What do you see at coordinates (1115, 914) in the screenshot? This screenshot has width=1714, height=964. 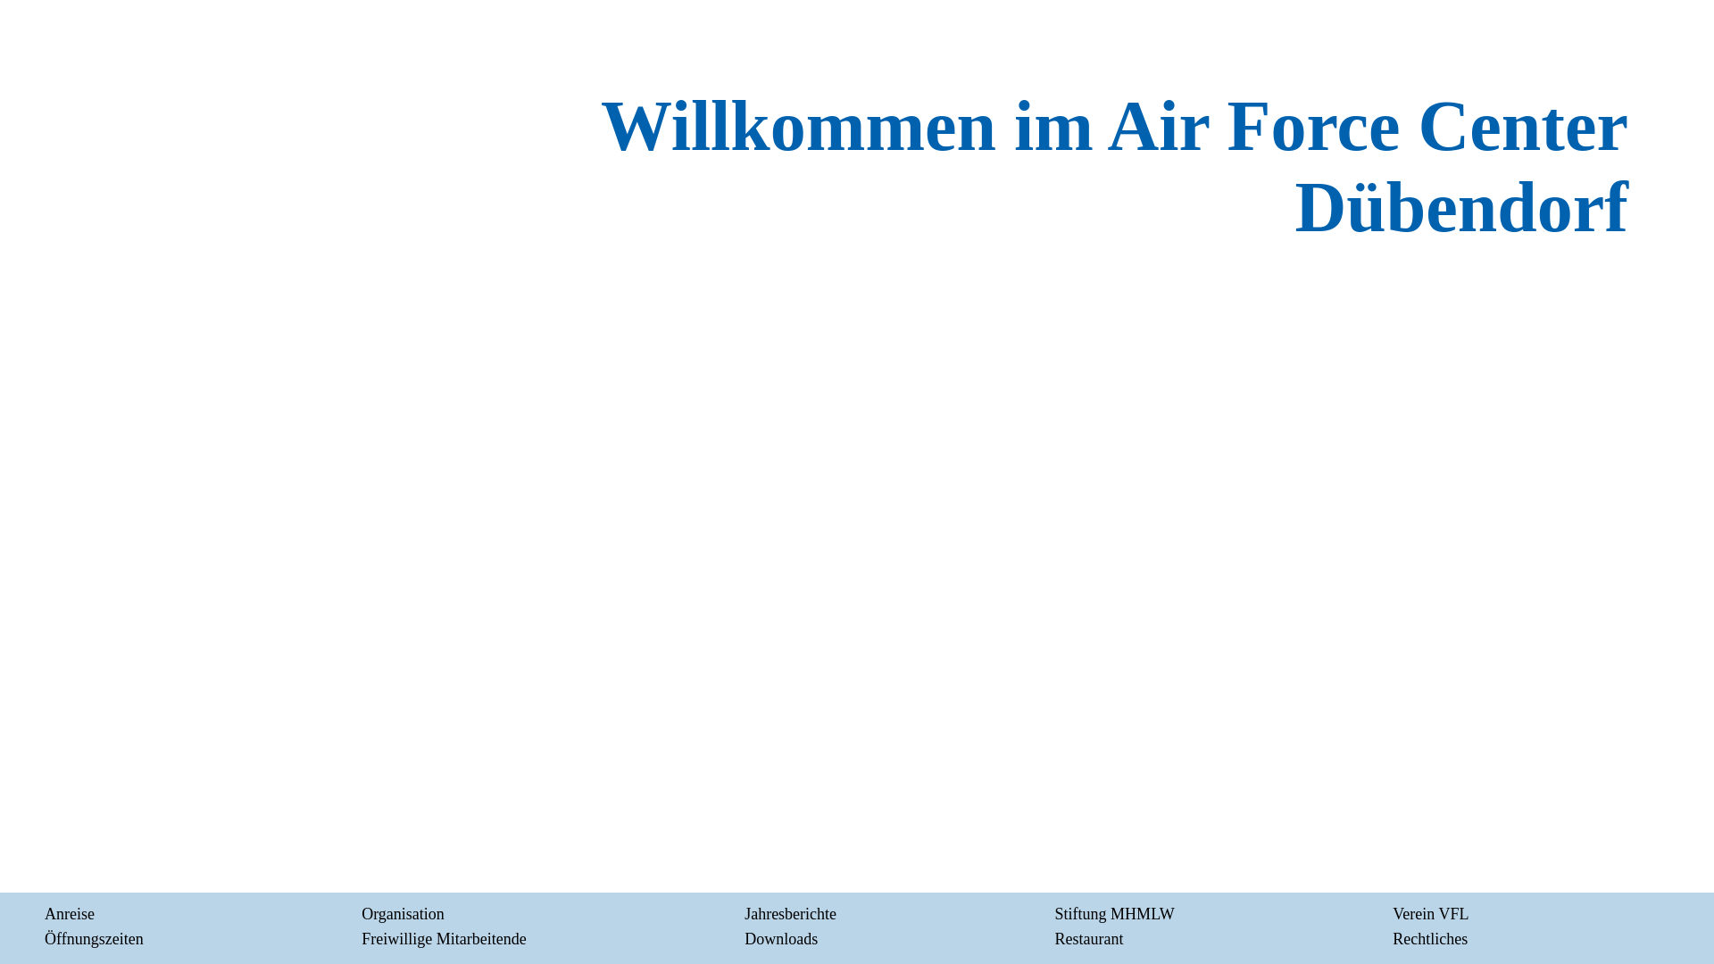 I see `Stiftung MHMLW` at bounding box center [1115, 914].